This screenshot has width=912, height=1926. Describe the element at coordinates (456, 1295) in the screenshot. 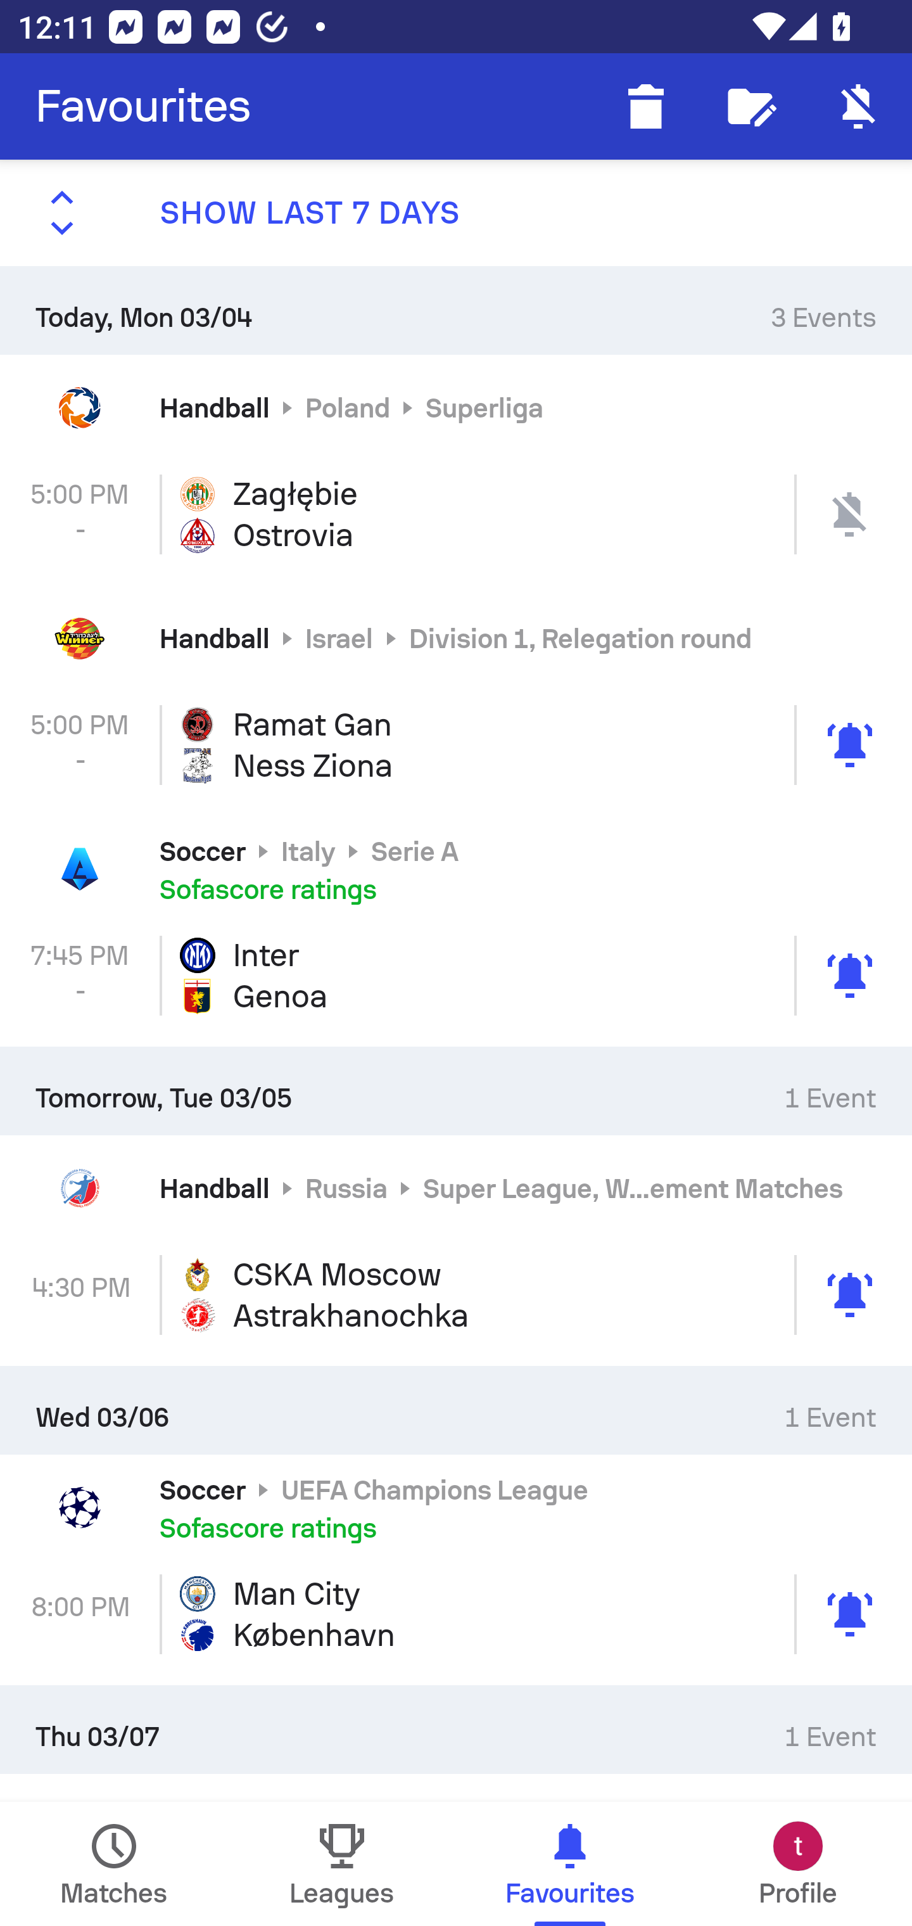

I see `4:30 PM CSKA Moscow Astrakhanochka` at that location.